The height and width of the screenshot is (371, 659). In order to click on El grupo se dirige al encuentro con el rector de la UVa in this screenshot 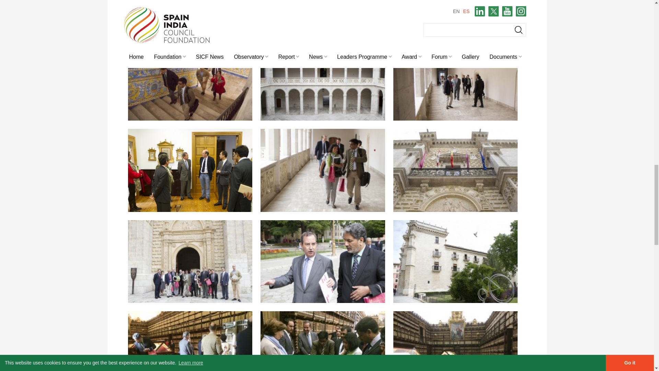, I will do `click(456, 79)`.